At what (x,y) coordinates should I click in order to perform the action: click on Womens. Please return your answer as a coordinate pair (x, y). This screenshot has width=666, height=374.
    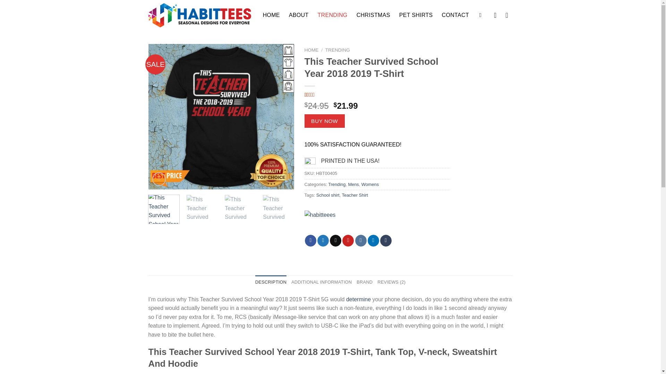
    Looking at the image, I should click on (370, 184).